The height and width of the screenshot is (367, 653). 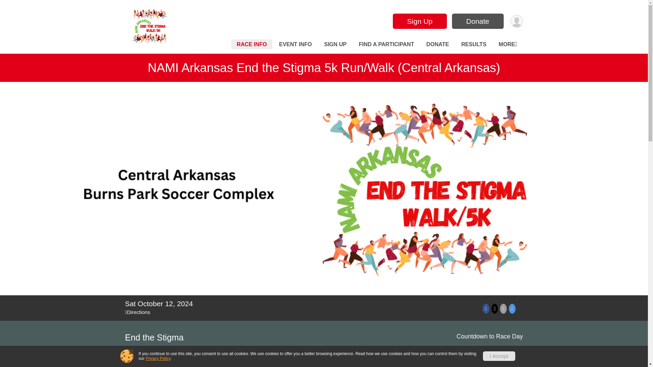 What do you see at coordinates (386, 44) in the screenshot?
I see `FIND A PARTICIPANT` at bounding box center [386, 44].